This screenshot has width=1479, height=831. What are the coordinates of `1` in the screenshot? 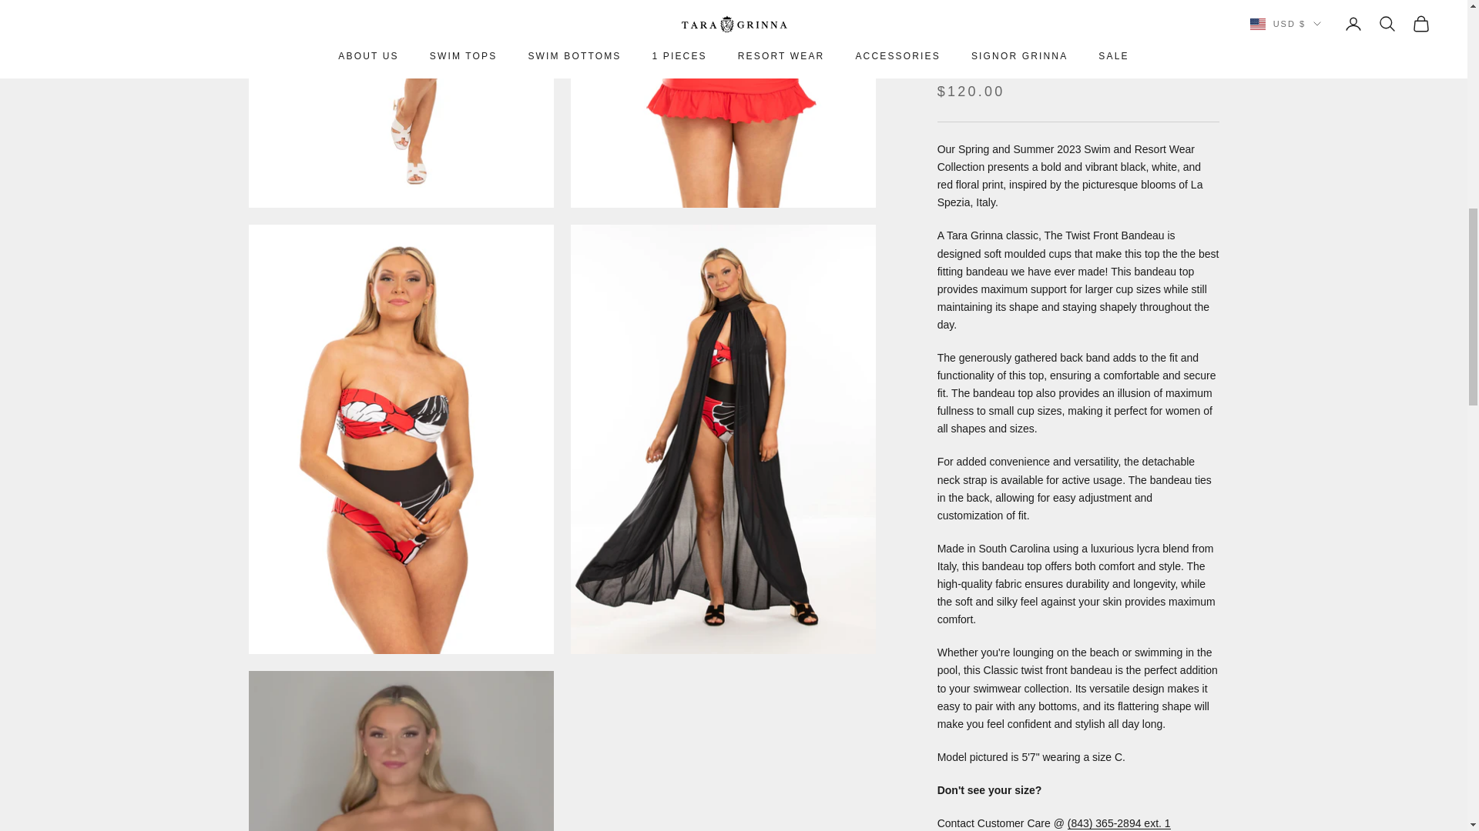 It's located at (987, 309).